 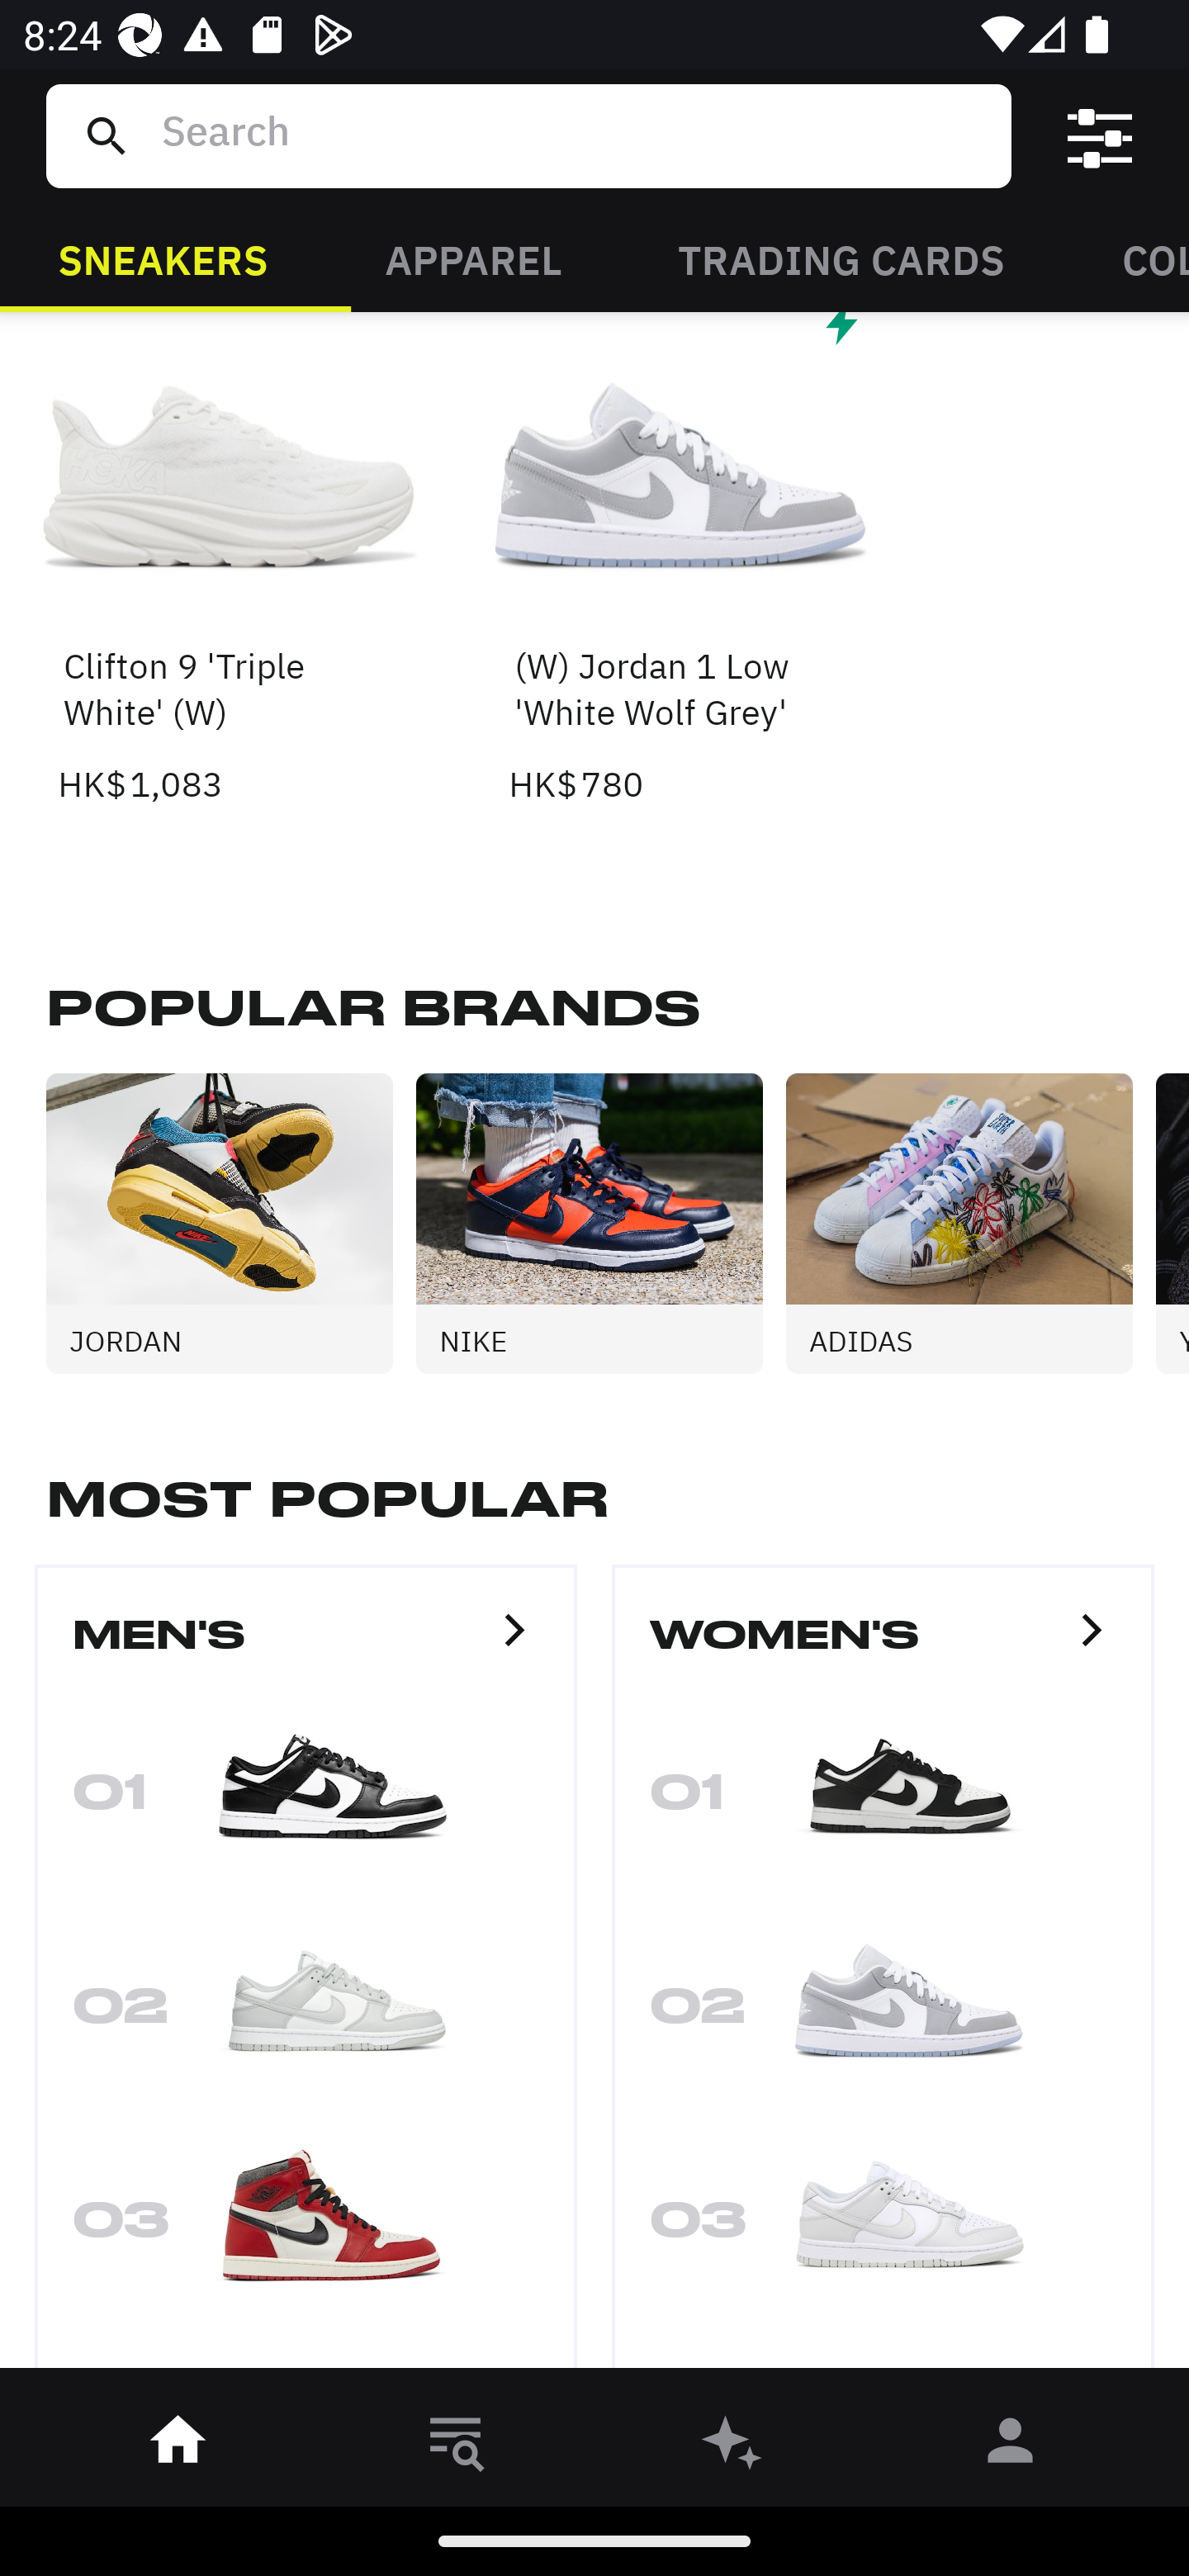 What do you see at coordinates (231, 561) in the screenshot?
I see `Clifton 9 'Triple White' (W) HK$ 1,083` at bounding box center [231, 561].